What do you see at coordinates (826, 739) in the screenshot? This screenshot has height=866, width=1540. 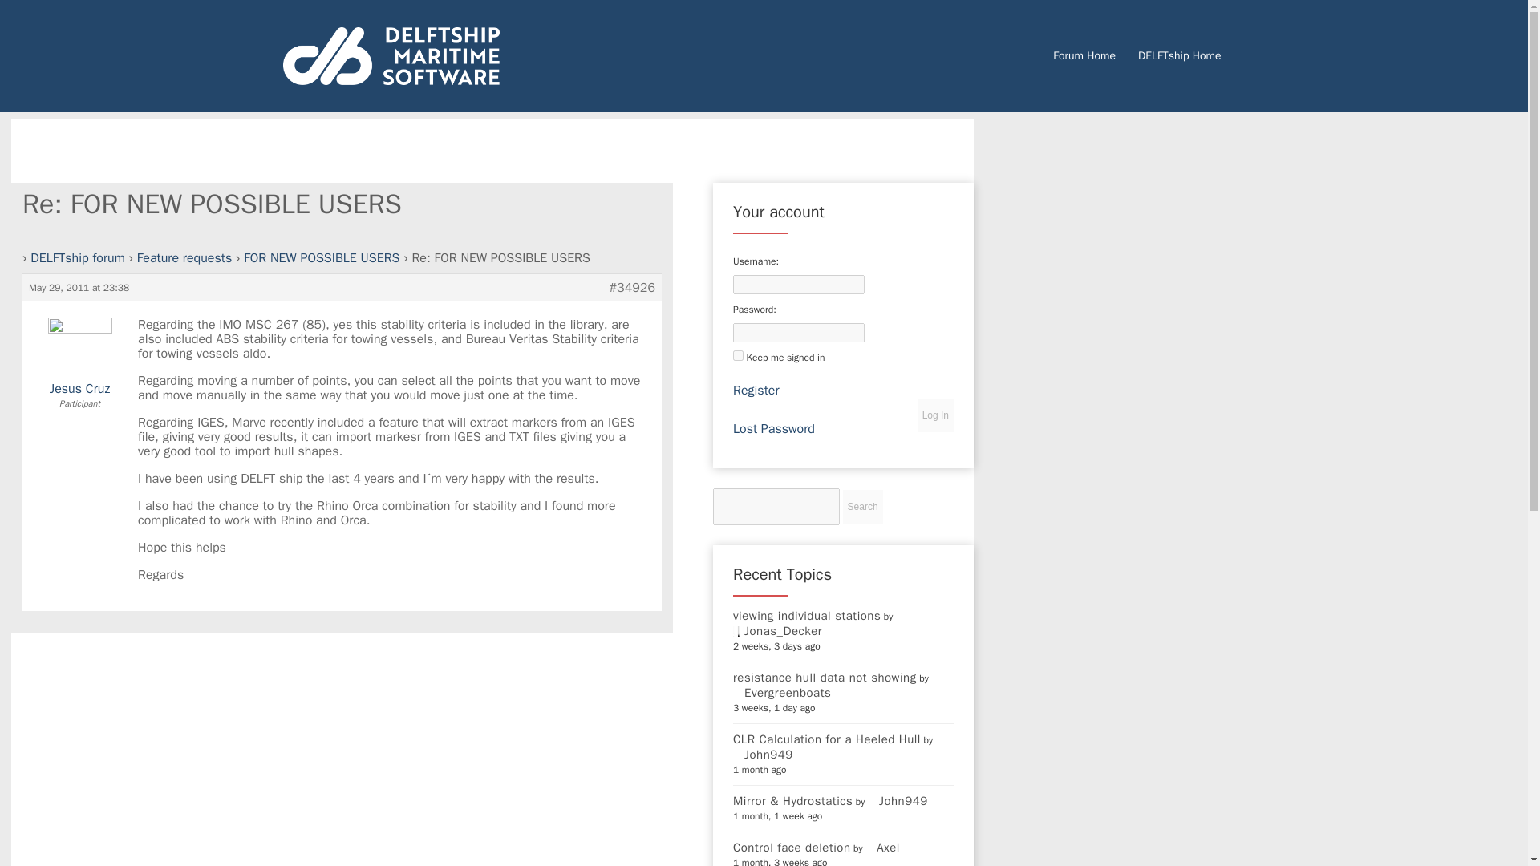 I see `CLR Calculation for a Heeled Hull` at bounding box center [826, 739].